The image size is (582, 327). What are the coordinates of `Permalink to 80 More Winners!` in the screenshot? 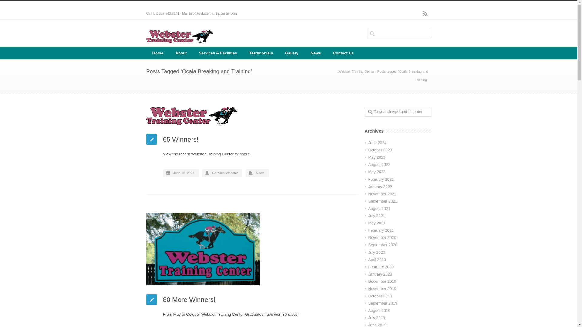 It's located at (252, 249).